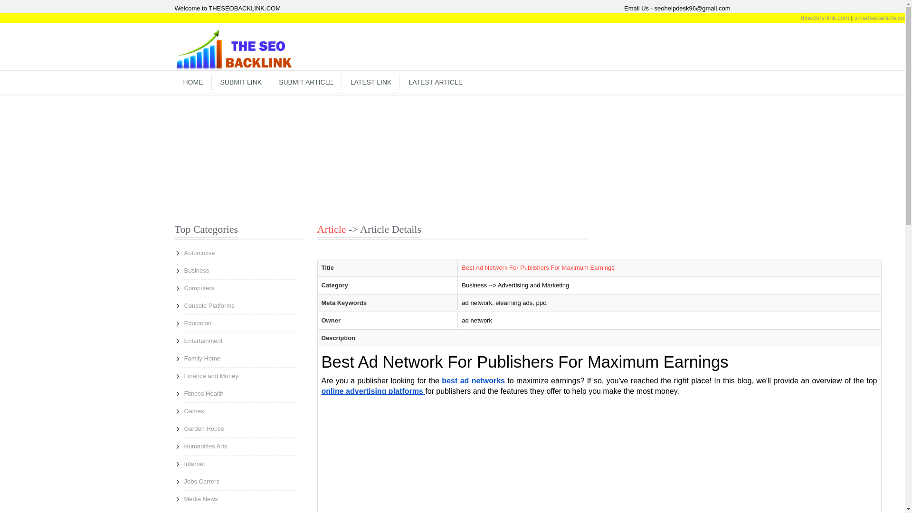 The width and height of the screenshot is (912, 513). Describe the element at coordinates (238, 446) in the screenshot. I see `Humanities Arts` at that location.